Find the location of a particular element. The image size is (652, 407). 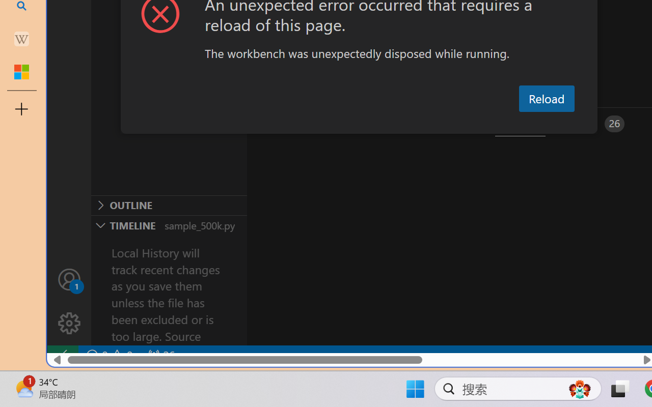

Debug Console (Ctrl+Shift+Y) is located at coordinates (435, 124).